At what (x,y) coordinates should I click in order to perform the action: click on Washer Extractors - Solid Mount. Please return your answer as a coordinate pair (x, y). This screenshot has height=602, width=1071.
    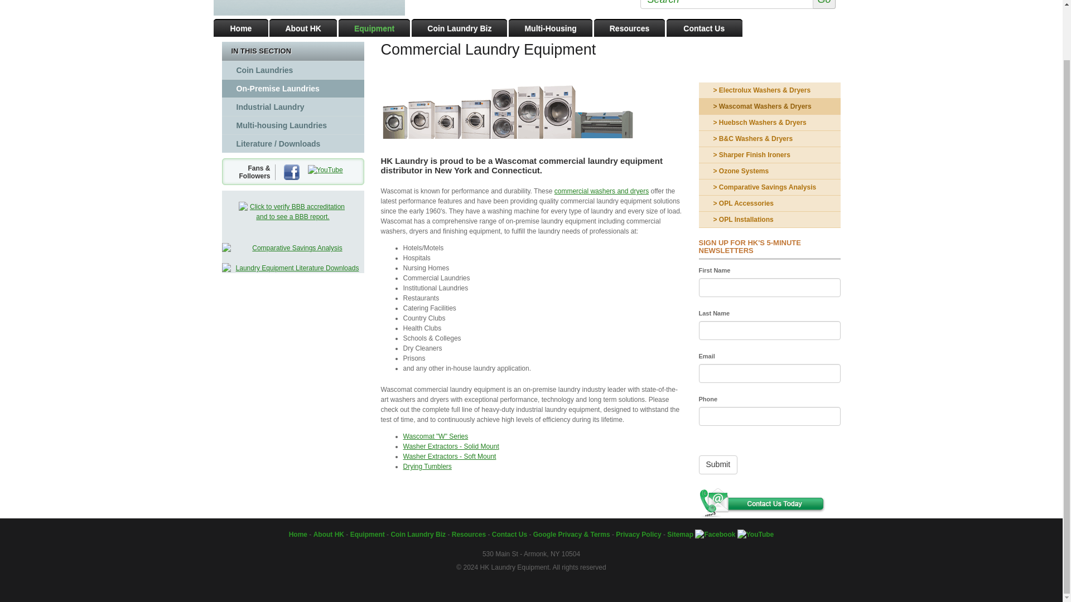
    Looking at the image, I should click on (451, 446).